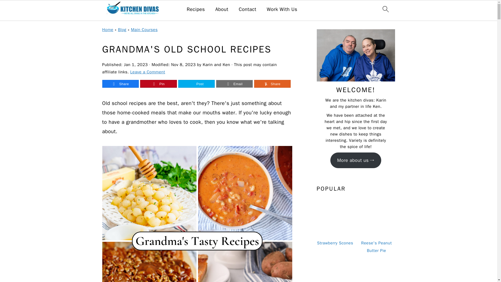 This screenshot has height=282, width=501. Describe the element at coordinates (222, 9) in the screenshot. I see `About` at that location.